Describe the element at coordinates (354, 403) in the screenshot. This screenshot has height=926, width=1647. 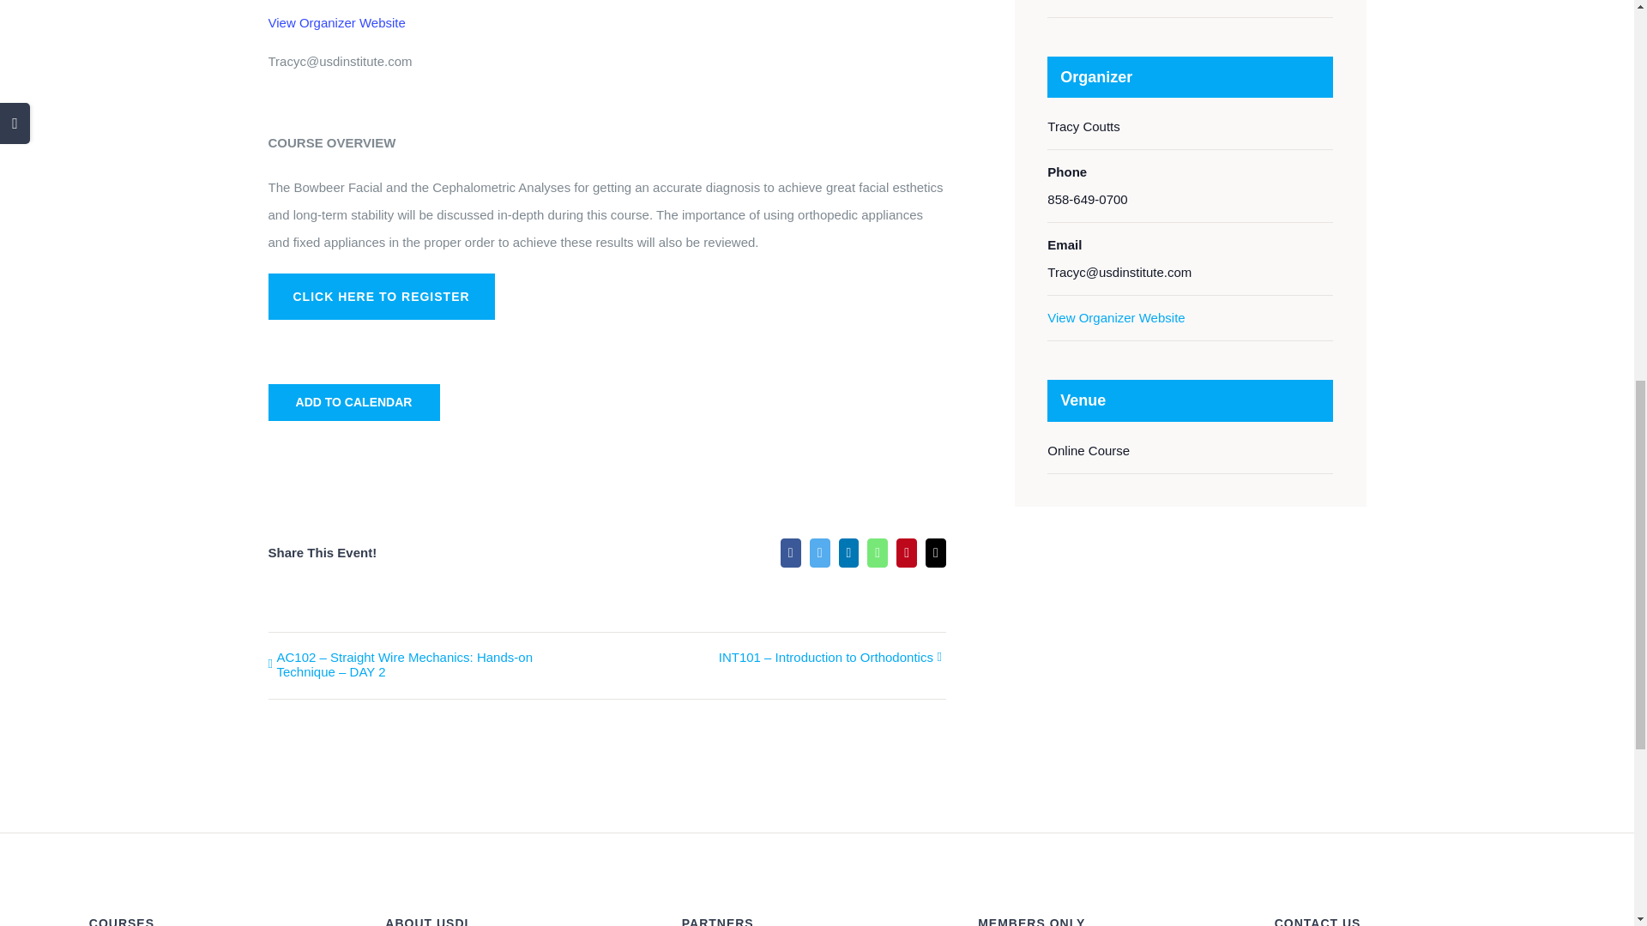
I see `ADD TO CALENDAR` at that location.